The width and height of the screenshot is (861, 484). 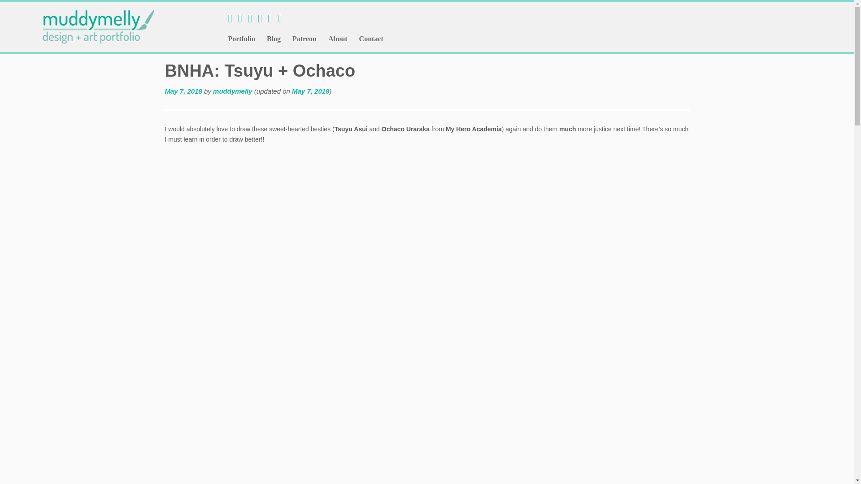 What do you see at coordinates (184, 91) in the screenshot?
I see `1:07 AM` at bounding box center [184, 91].